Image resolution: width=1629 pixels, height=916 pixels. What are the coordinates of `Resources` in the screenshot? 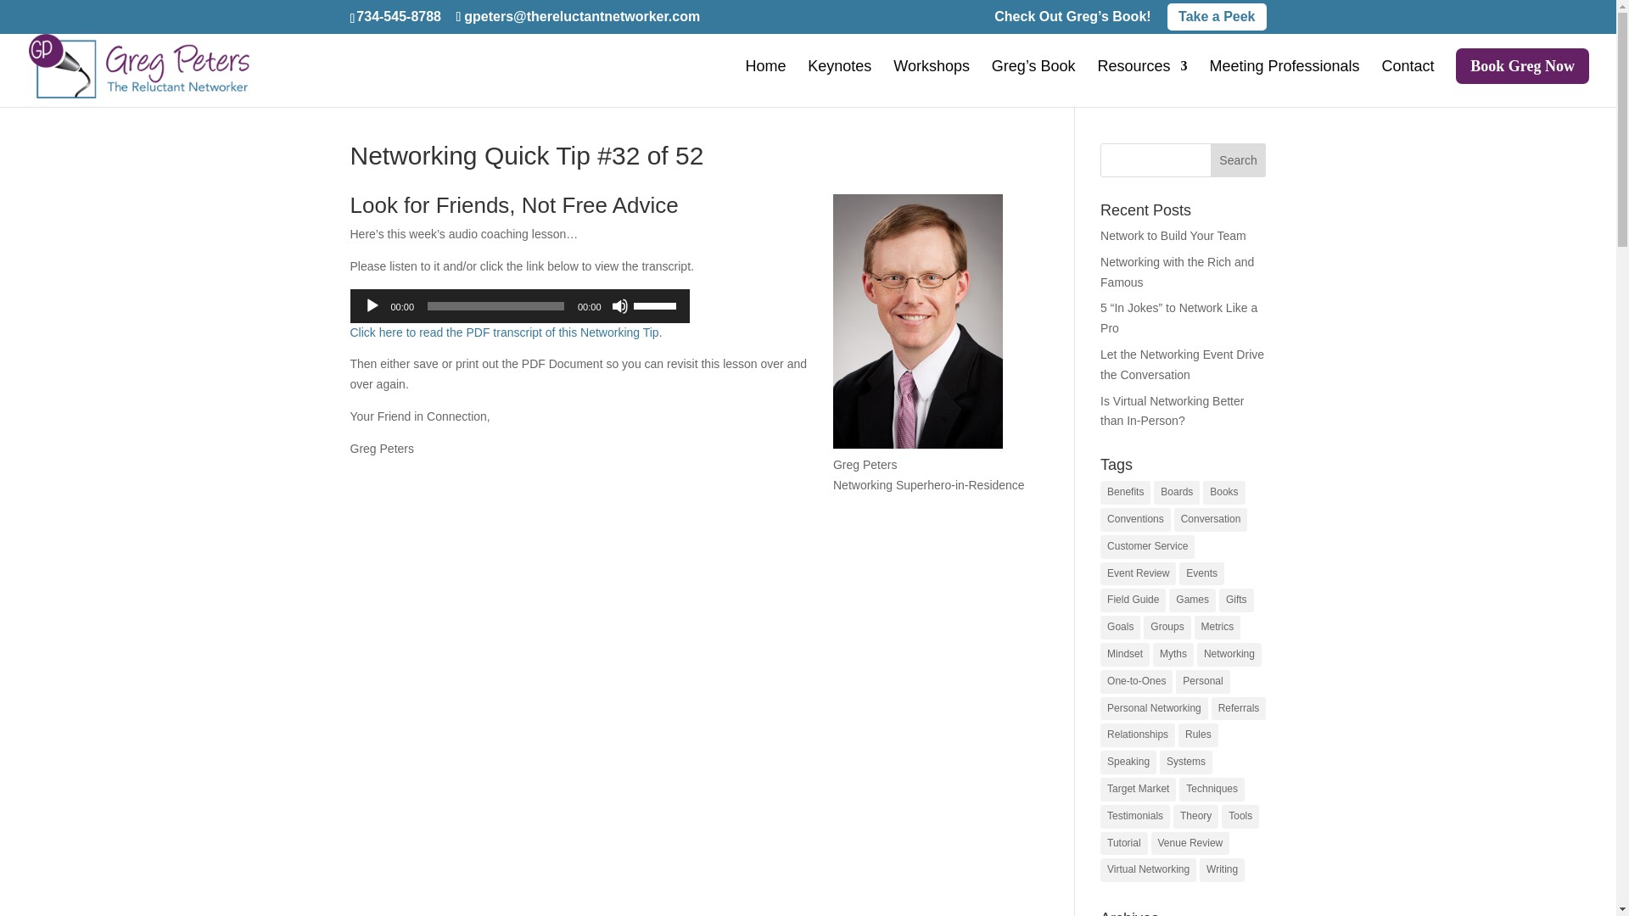 It's located at (1142, 83).